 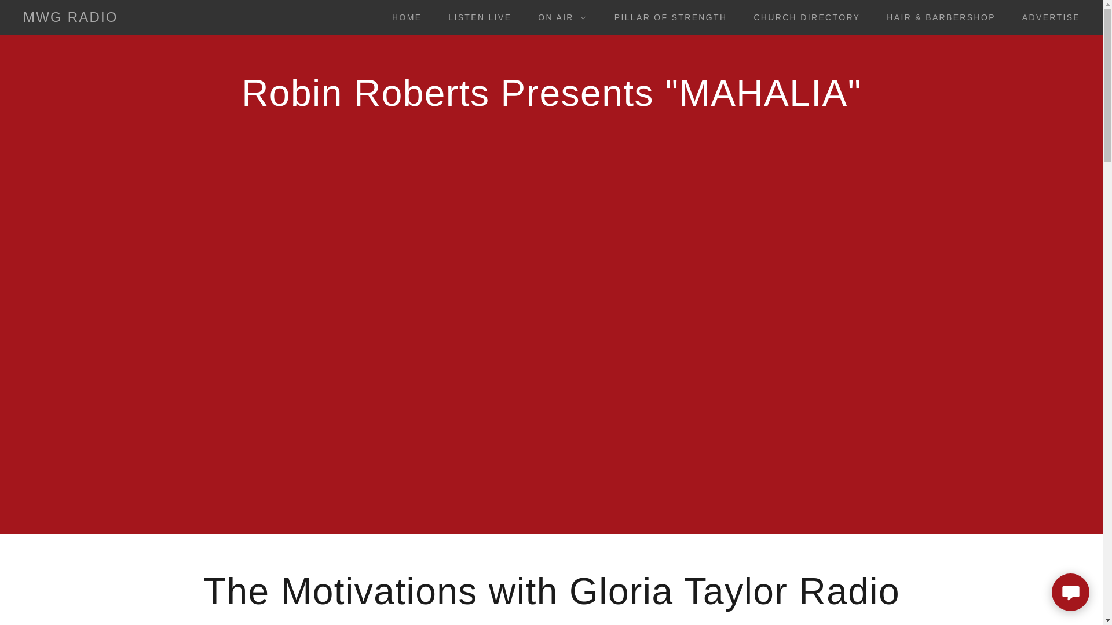 I want to click on LISTEN LIVE, so click(x=475, y=17).